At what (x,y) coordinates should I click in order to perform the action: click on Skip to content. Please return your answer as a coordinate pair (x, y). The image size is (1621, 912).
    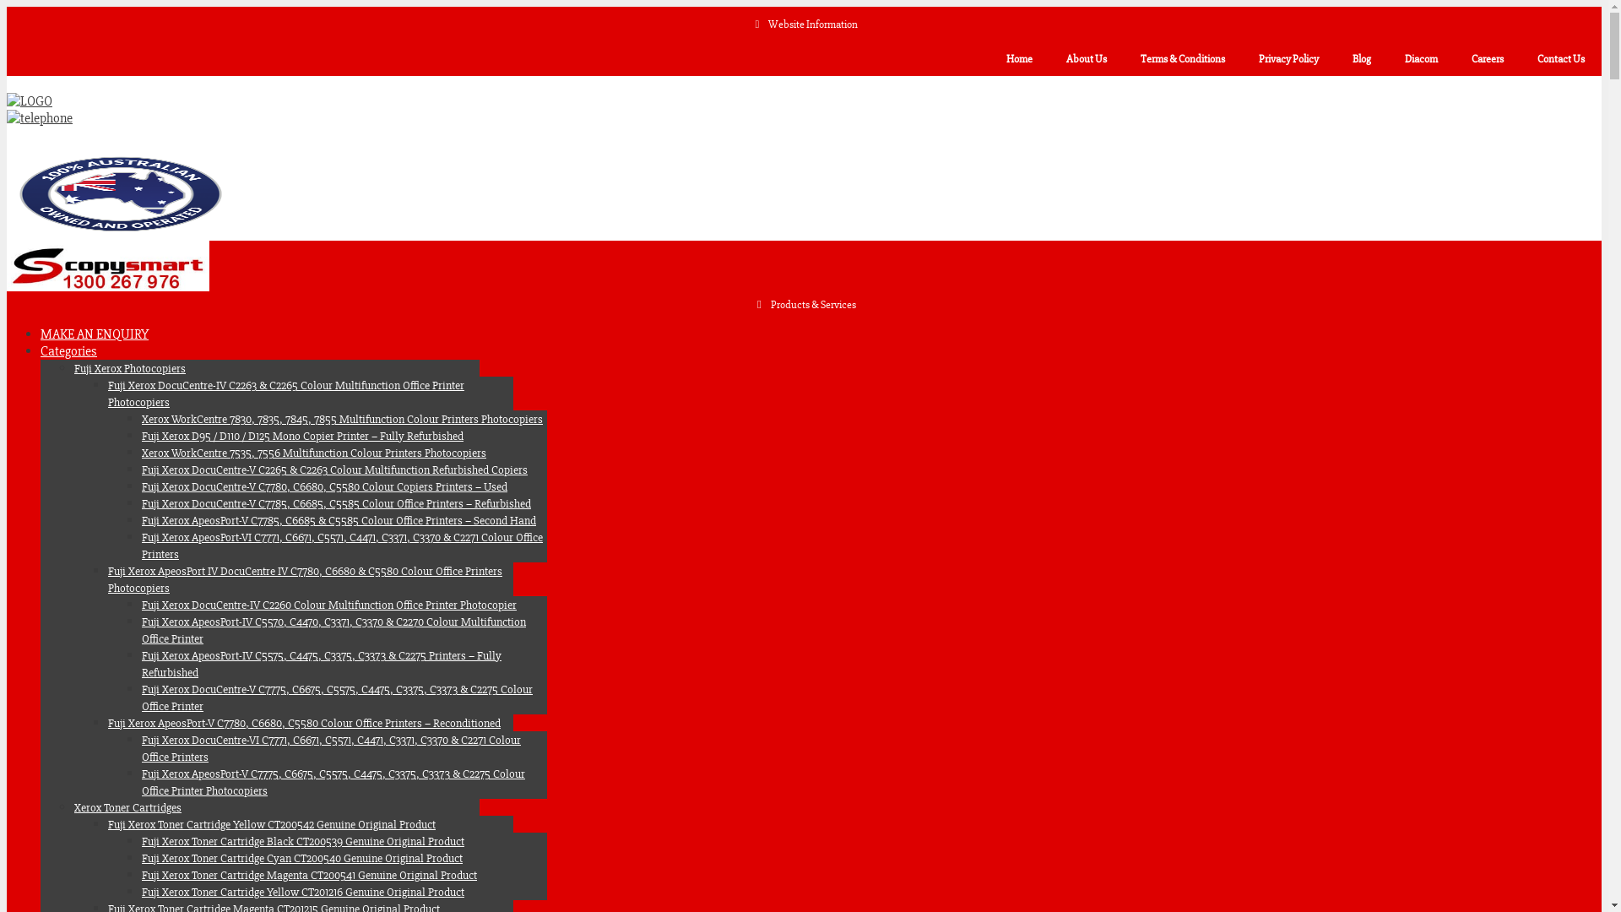
    Looking at the image, I should click on (7, 7).